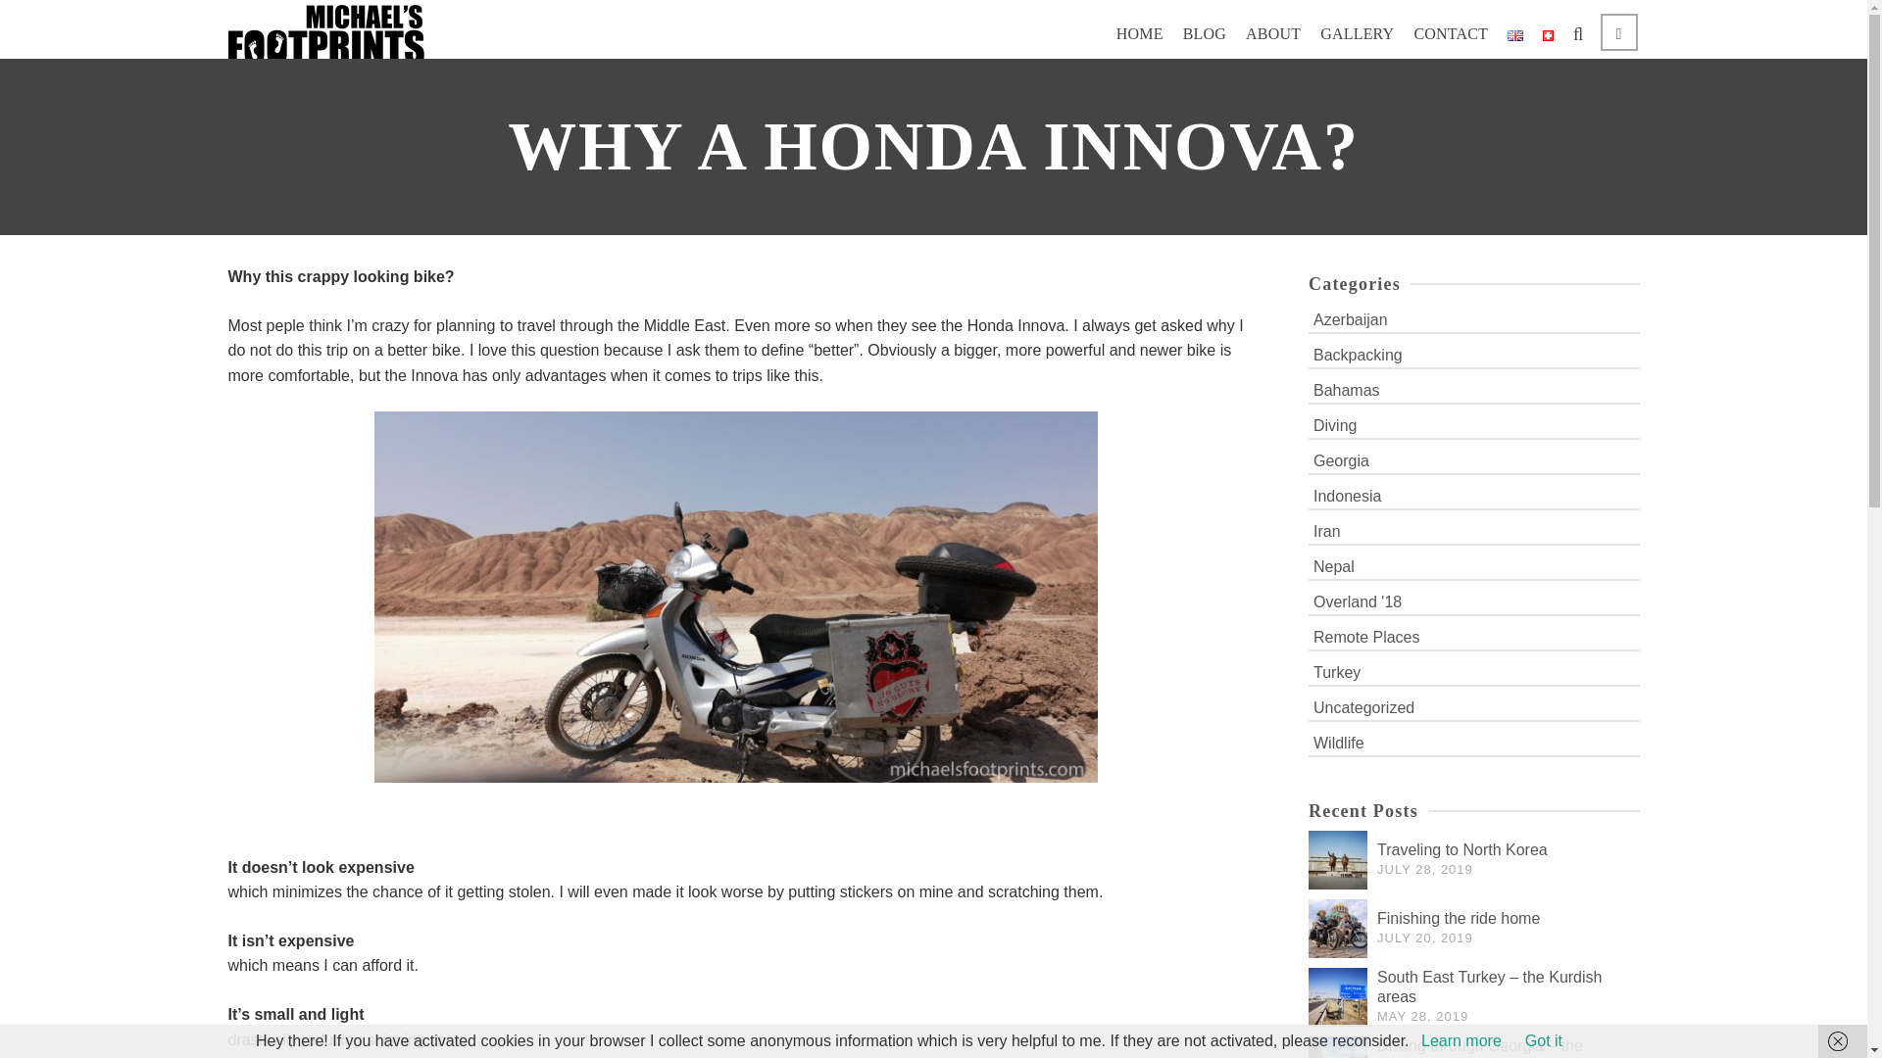  Describe the element at coordinates (1473, 742) in the screenshot. I see `Wildlife` at that location.